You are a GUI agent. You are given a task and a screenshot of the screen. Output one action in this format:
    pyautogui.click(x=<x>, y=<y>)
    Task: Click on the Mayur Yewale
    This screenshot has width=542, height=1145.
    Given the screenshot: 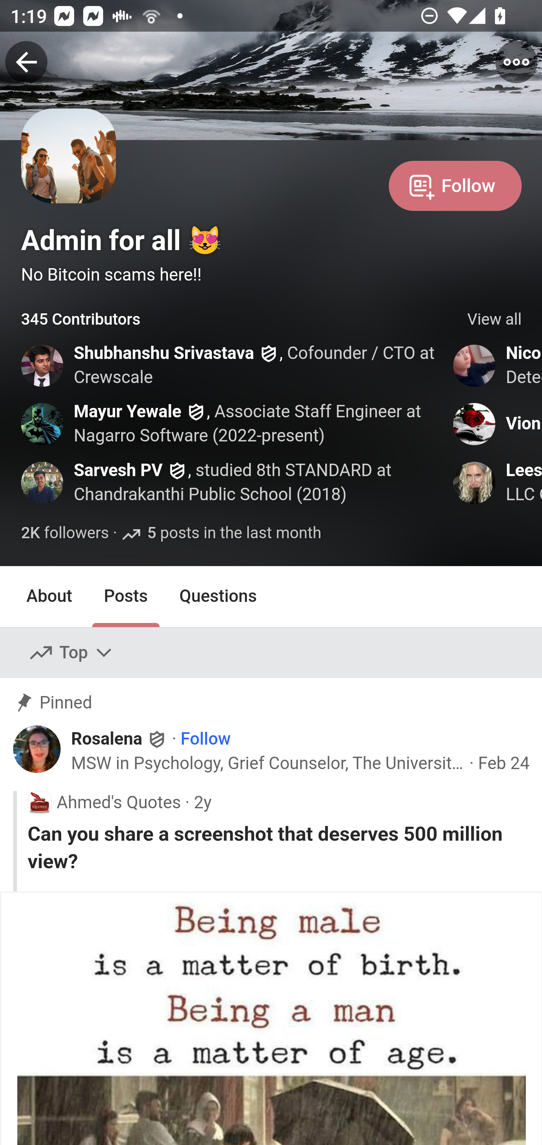 What is the action you would take?
    pyautogui.click(x=127, y=412)
    